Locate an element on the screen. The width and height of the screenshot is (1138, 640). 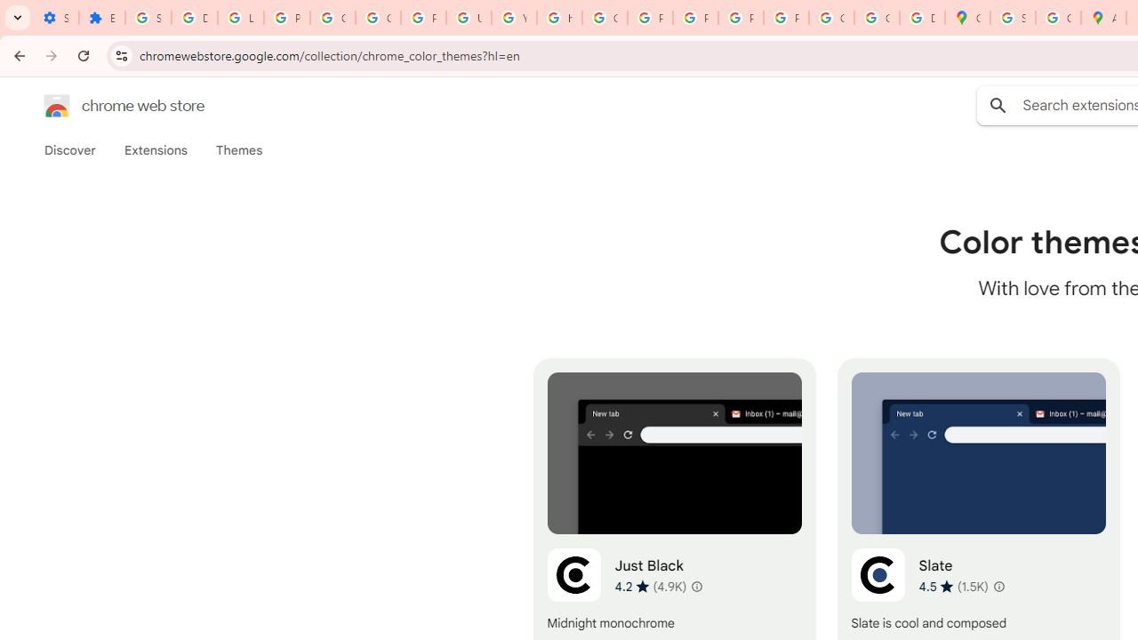
Delete photos & videos - Computer - Google Photos Help is located at coordinates (194, 18).